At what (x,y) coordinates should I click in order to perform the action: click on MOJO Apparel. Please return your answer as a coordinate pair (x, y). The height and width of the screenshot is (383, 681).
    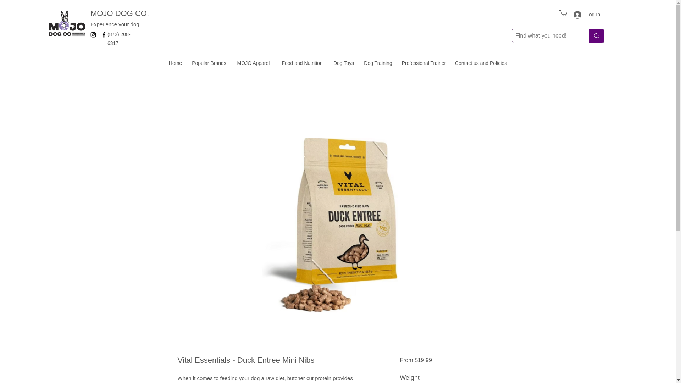
    Looking at the image, I should click on (253, 63).